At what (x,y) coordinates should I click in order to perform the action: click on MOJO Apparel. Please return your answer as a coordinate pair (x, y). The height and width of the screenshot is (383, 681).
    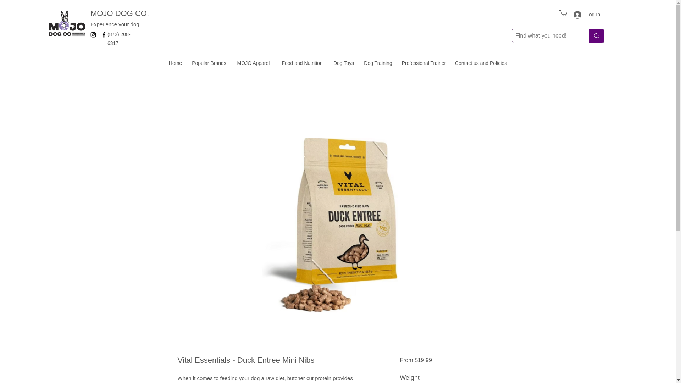
    Looking at the image, I should click on (253, 63).